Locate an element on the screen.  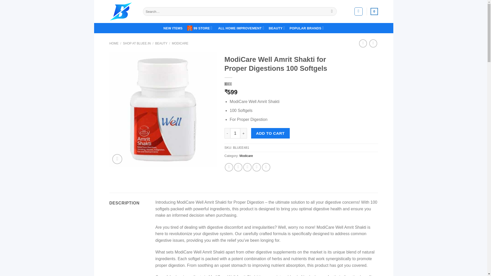
Bluee - Find it. Love it. Buy it. is located at coordinates (122, 11).